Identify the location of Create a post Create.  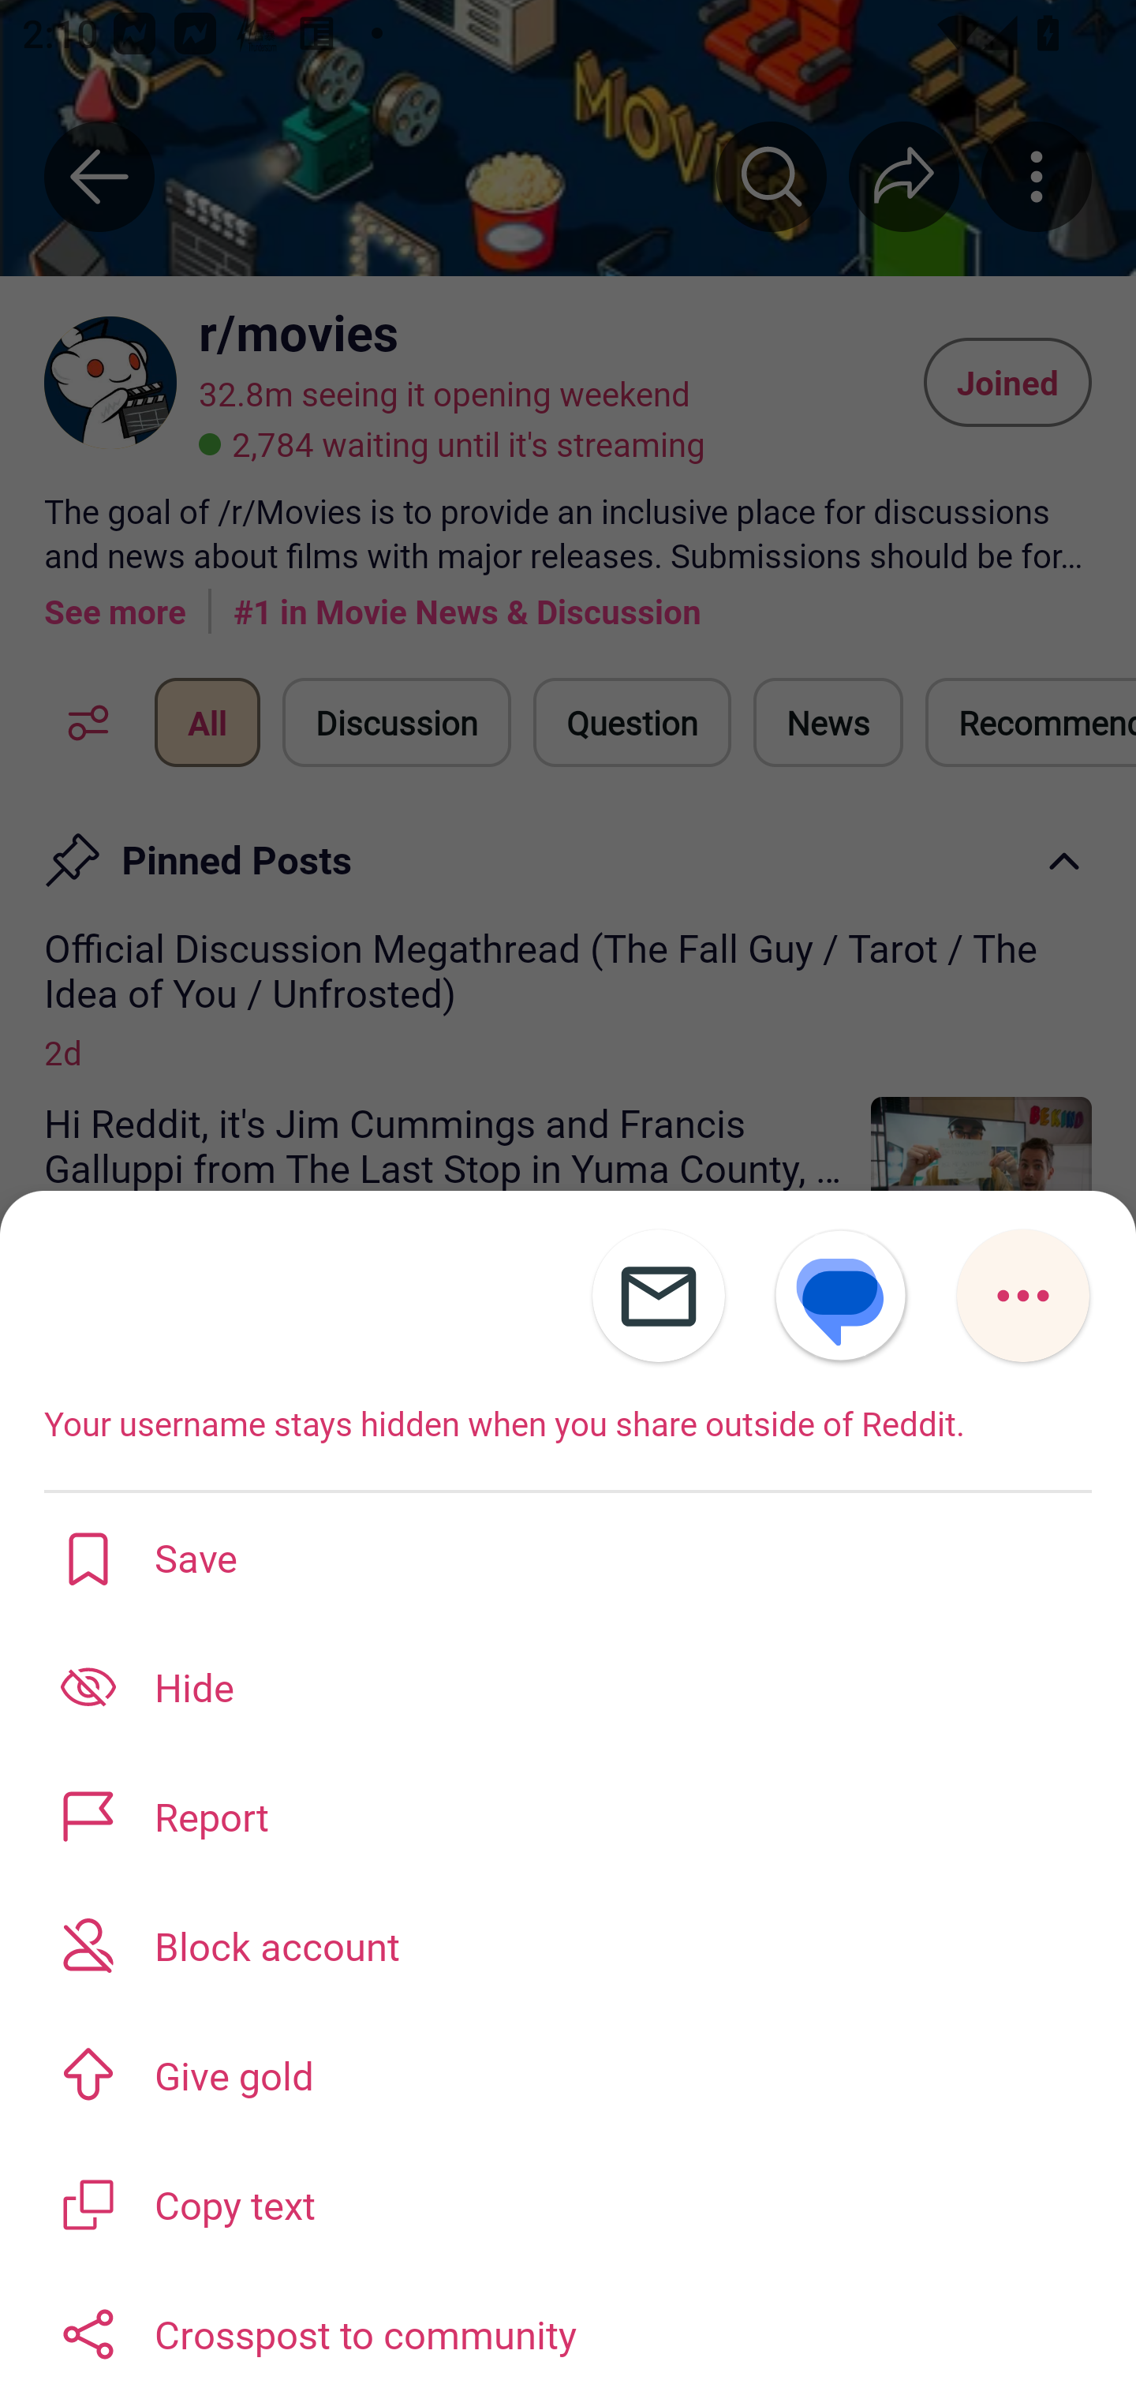
(566, 2326).